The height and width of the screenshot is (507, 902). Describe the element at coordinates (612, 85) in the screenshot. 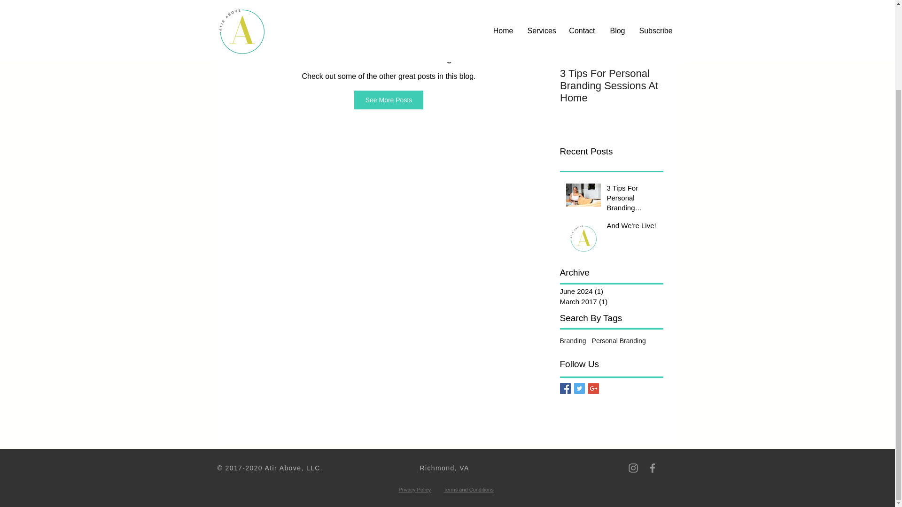

I see `3 Tips For Personal Branding Sessions At Home` at that location.